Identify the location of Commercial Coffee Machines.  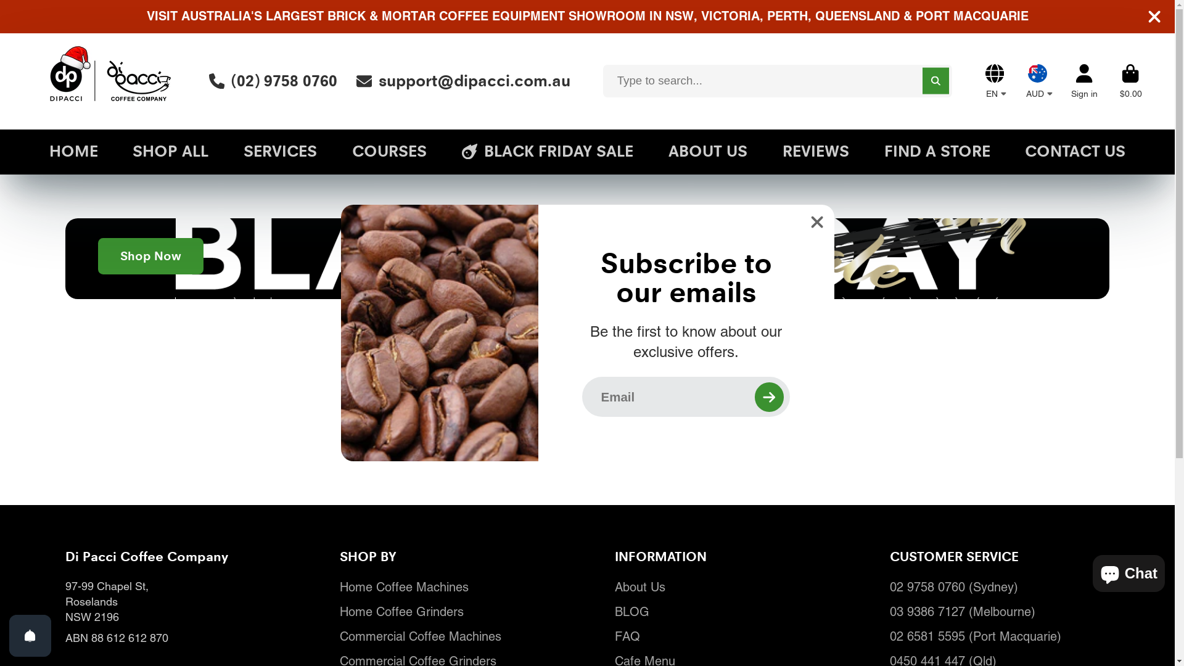
(450, 636).